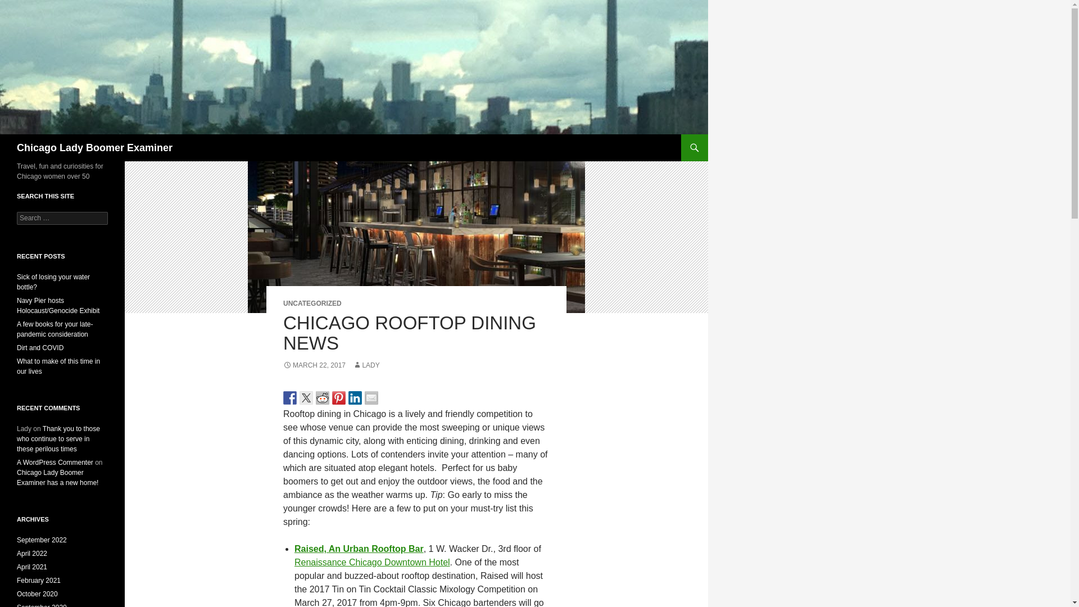  Describe the element at coordinates (371, 398) in the screenshot. I see `Share by email` at that location.